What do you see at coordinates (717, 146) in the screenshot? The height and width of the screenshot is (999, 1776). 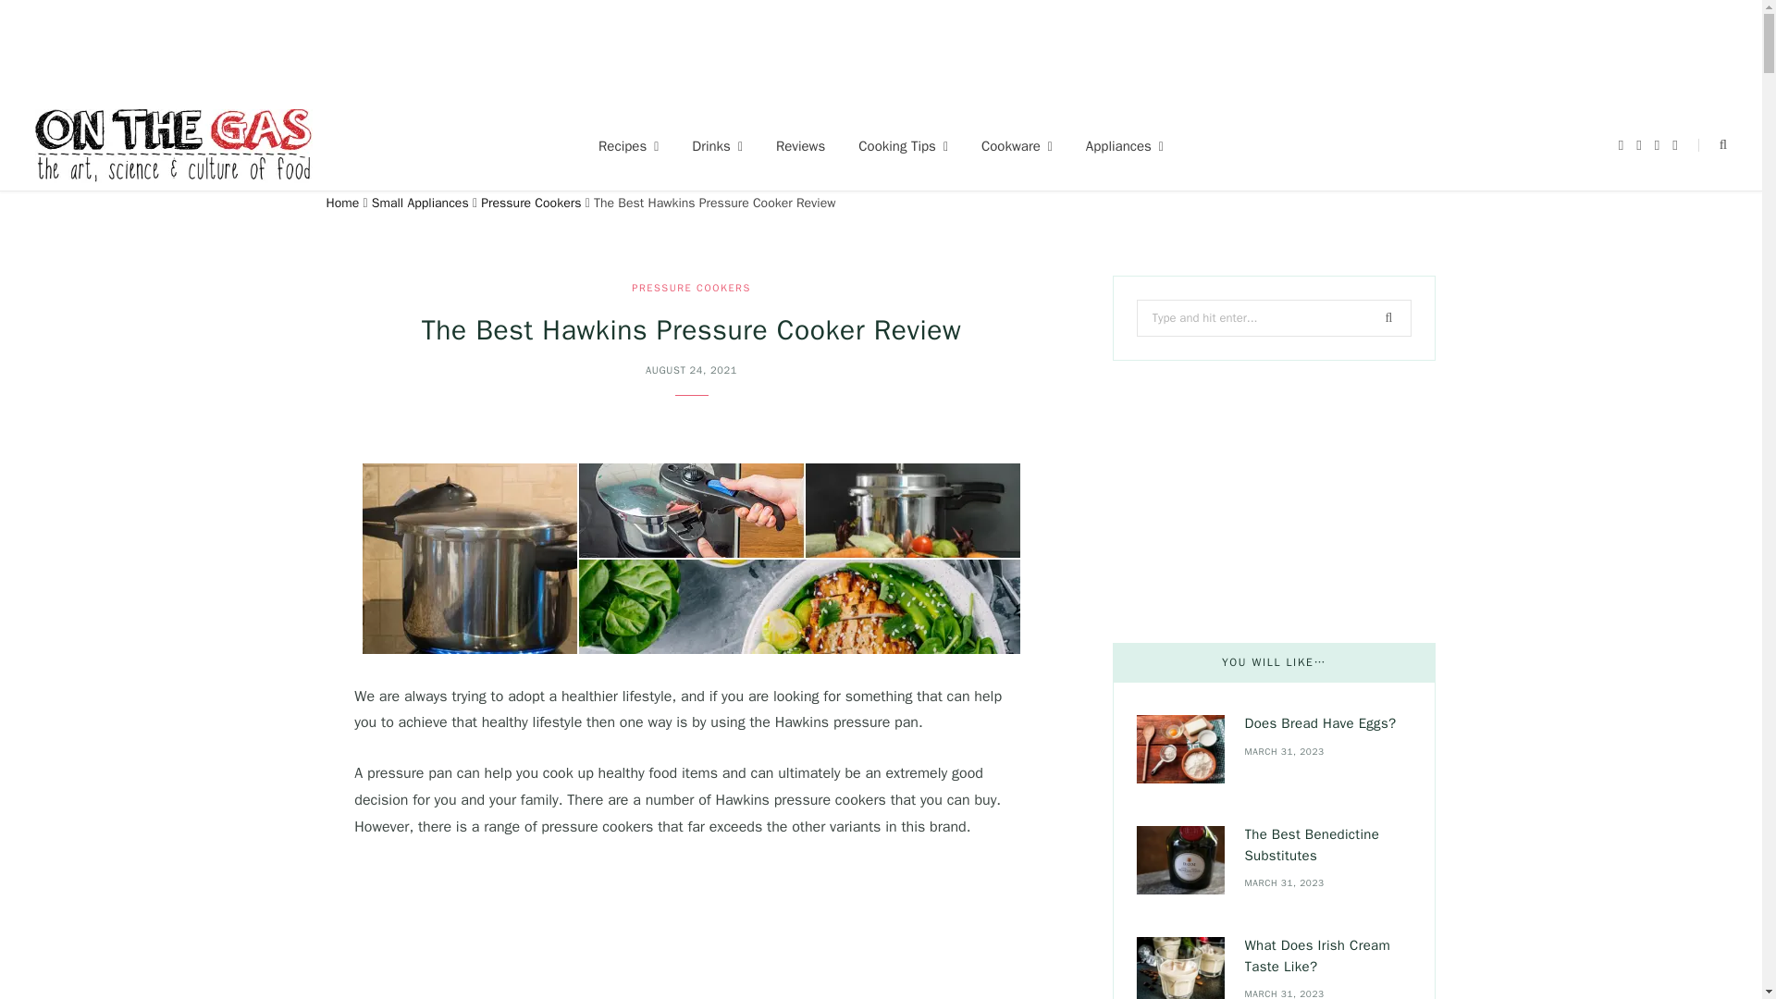 I see `Drinks` at bounding box center [717, 146].